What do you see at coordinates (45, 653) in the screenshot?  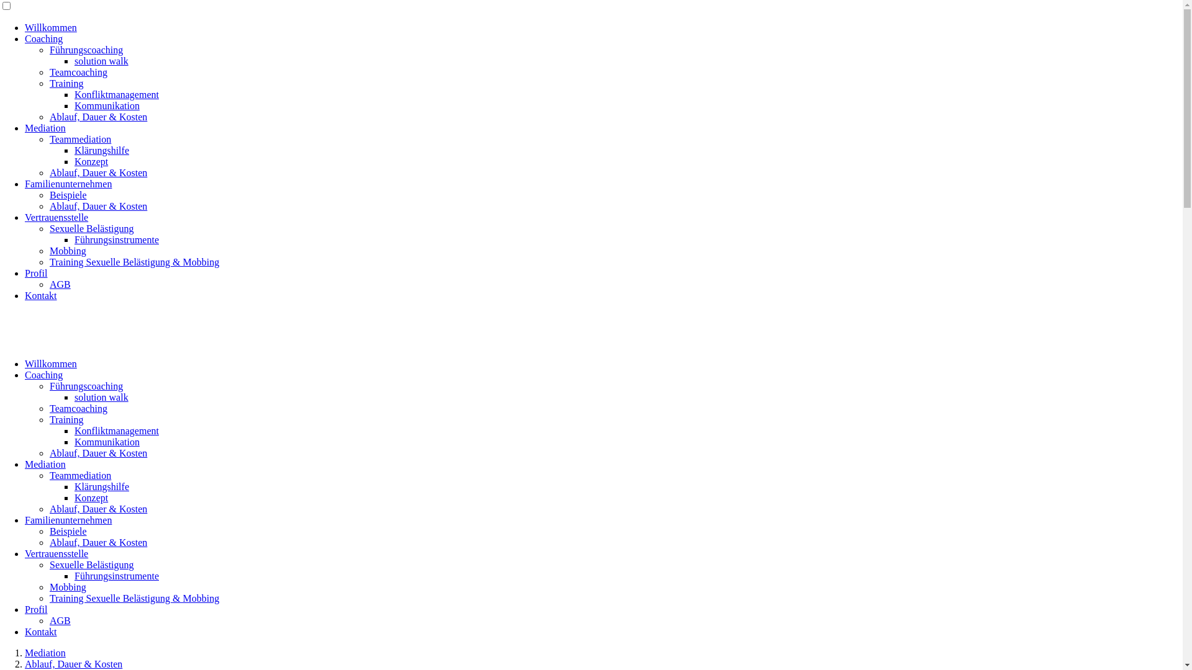 I see `Mediation` at bounding box center [45, 653].